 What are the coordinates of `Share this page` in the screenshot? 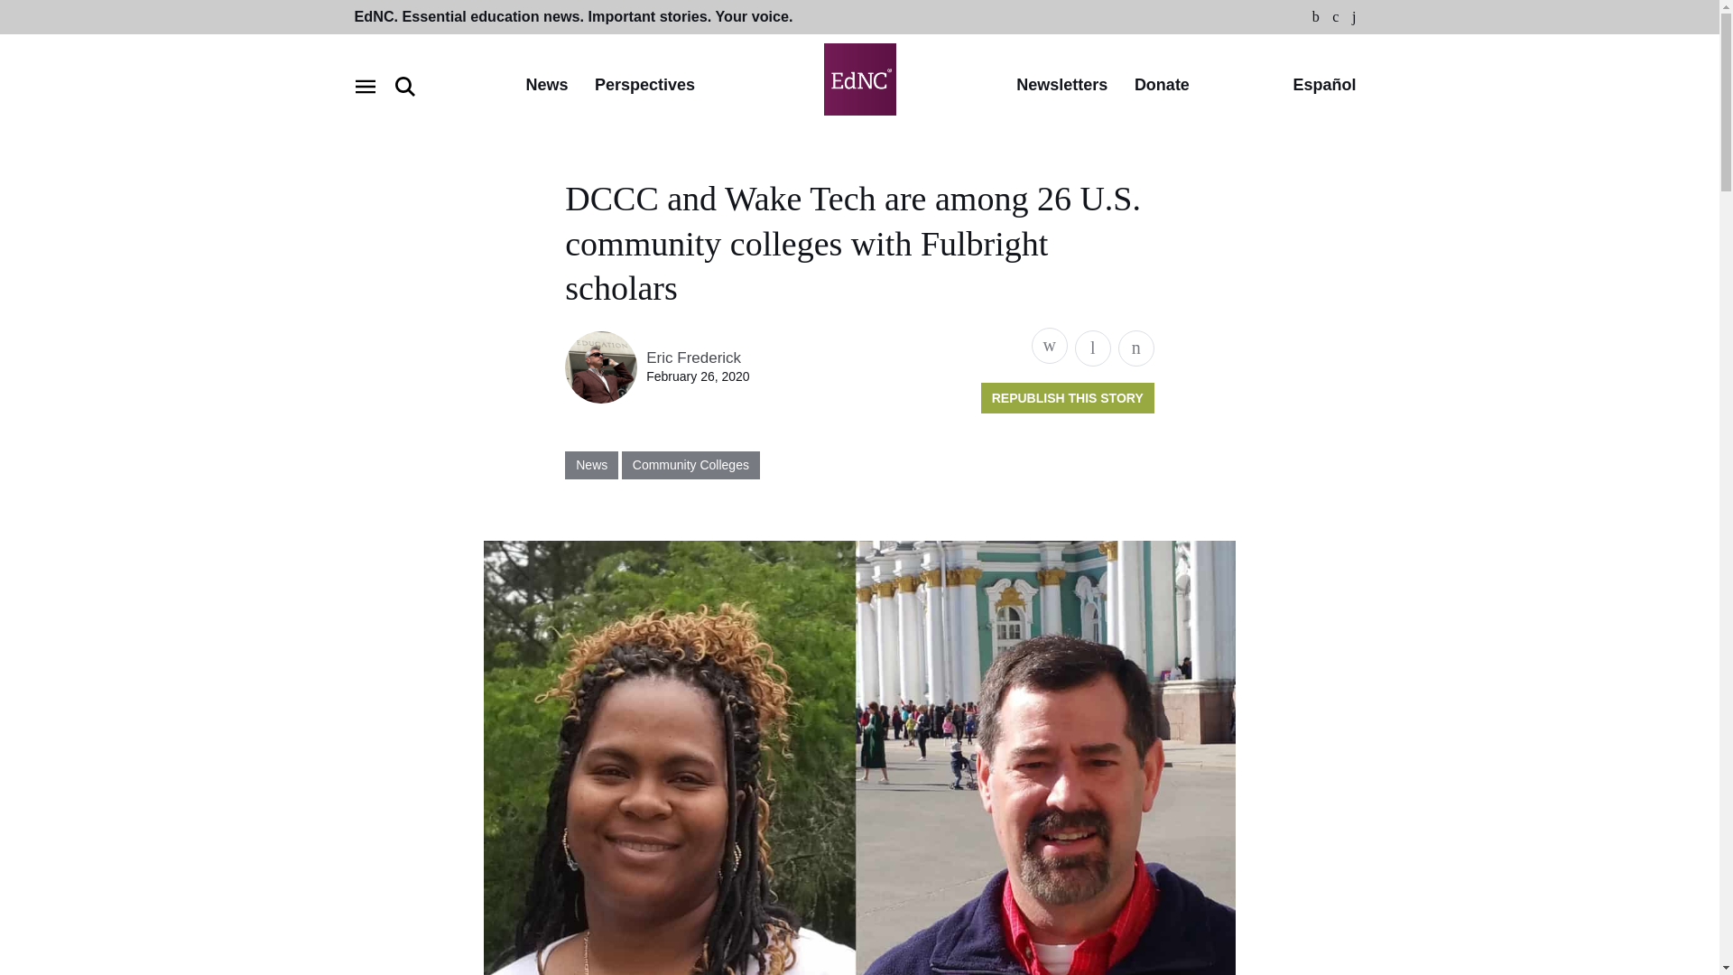 It's located at (1049, 345).